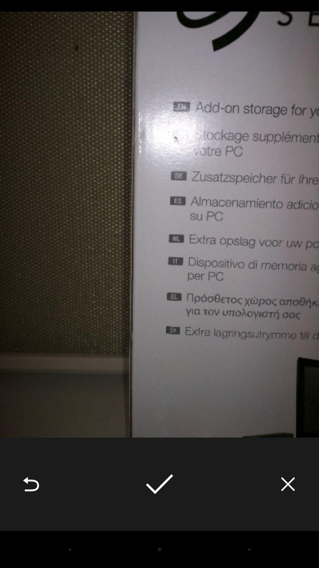 This screenshot has height=568, width=319. Describe the element at coordinates (31, 484) in the screenshot. I see `turn on icon at the bottom left corner` at that location.